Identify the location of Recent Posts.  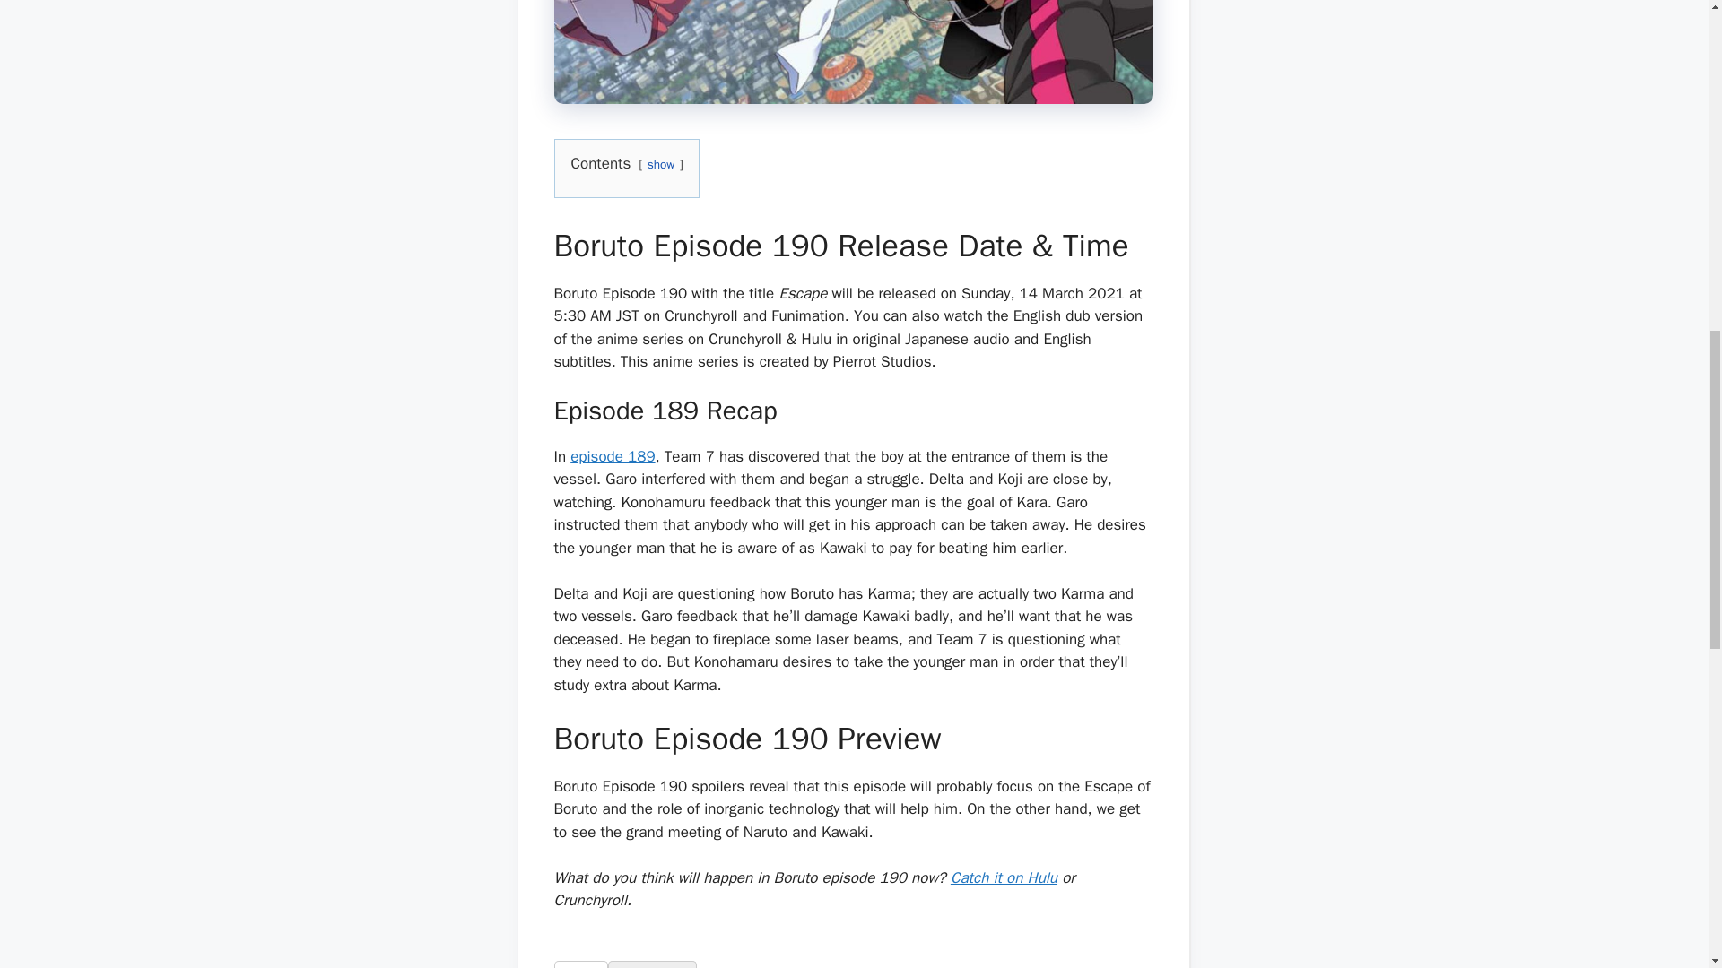
(652, 964).